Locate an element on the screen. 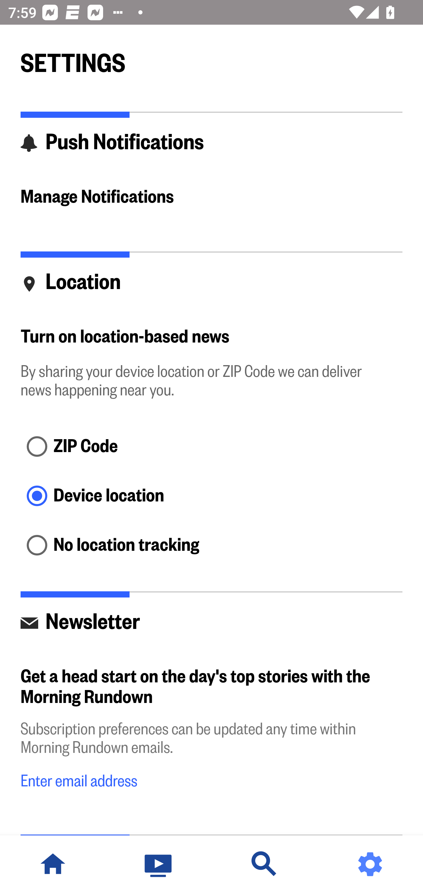 The width and height of the screenshot is (423, 893). Discover is located at coordinates (264, 864).